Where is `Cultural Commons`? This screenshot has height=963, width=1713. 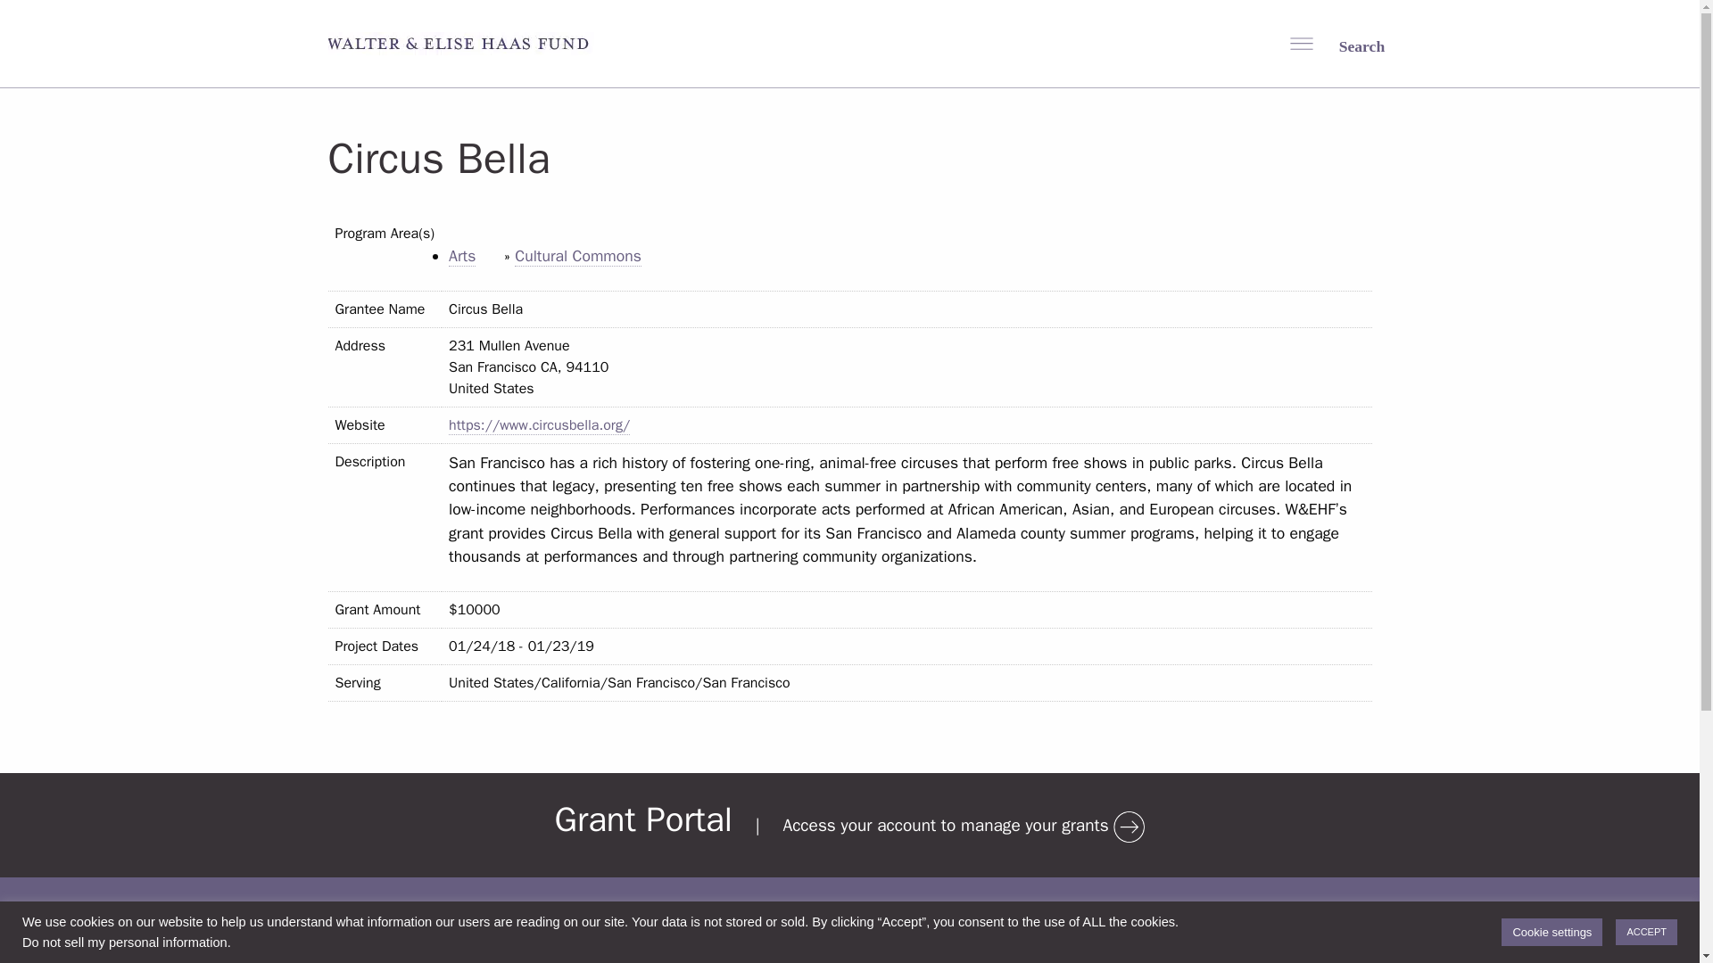 Cultural Commons is located at coordinates (578, 257).